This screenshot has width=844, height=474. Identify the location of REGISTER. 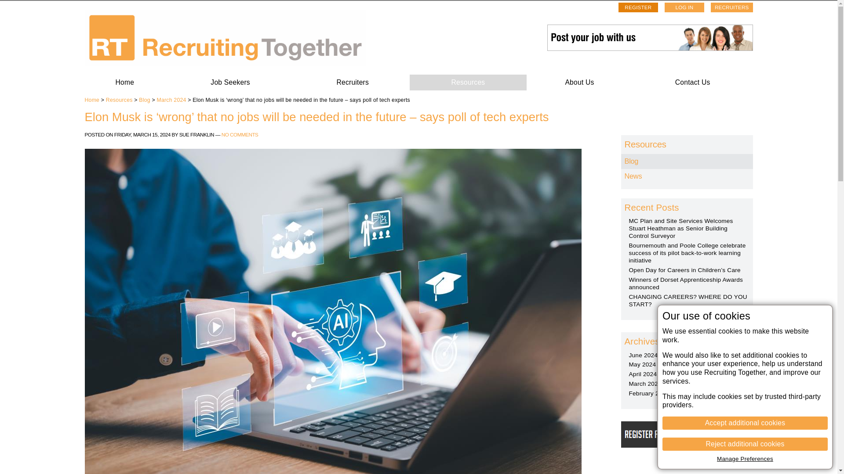
(638, 7).